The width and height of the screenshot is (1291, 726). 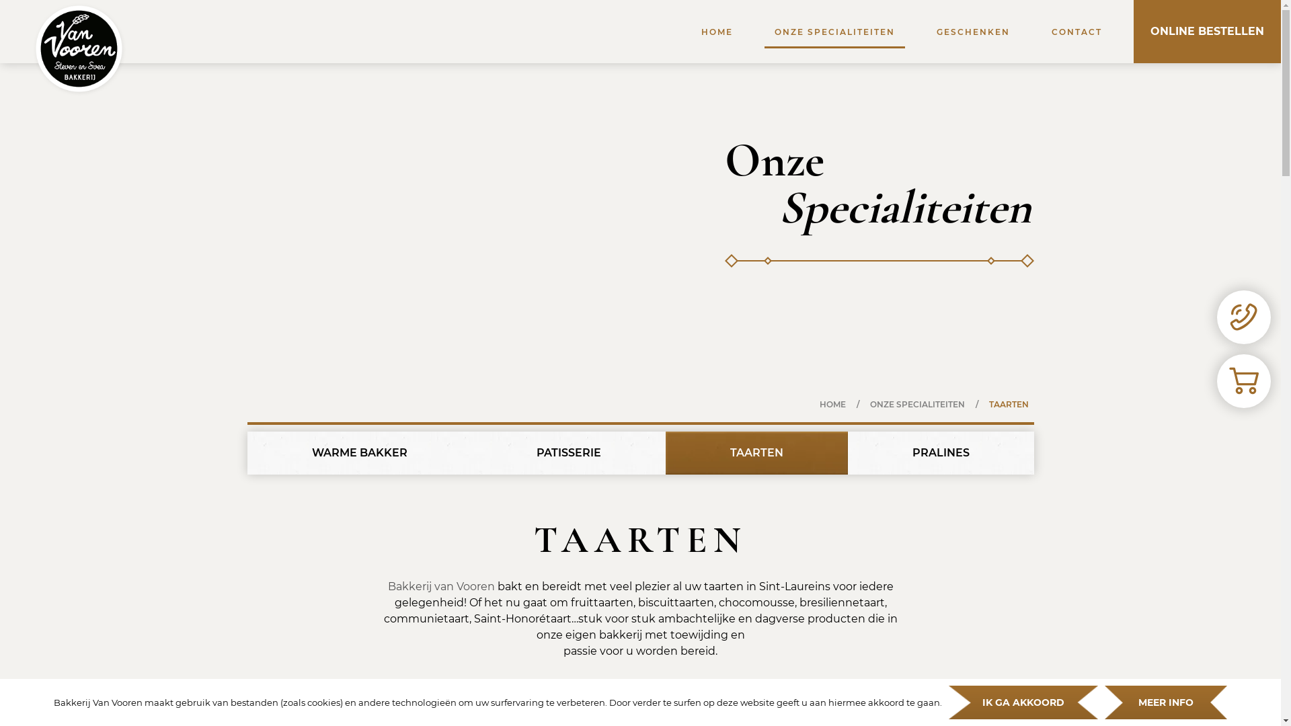 I want to click on HOME, so click(x=717, y=32).